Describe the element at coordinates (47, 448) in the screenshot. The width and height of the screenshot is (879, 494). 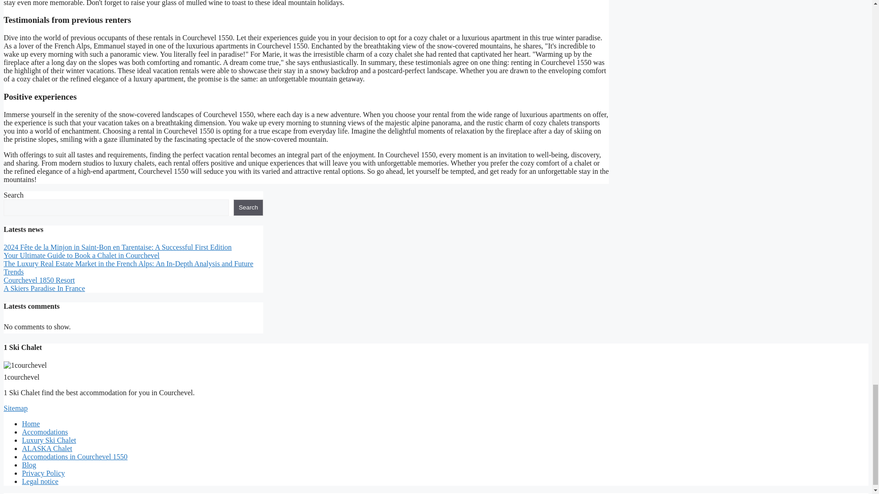
I see `ALASKA Chalet` at that location.